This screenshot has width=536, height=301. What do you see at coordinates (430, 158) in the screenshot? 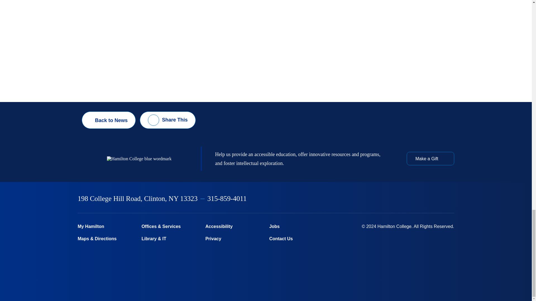
I see `Make a Gift` at bounding box center [430, 158].